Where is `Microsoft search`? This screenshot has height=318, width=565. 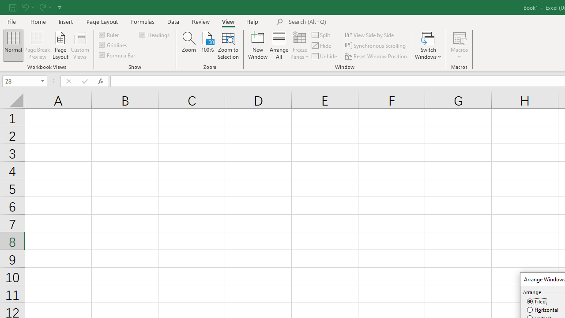 Microsoft search is located at coordinates (350, 22).